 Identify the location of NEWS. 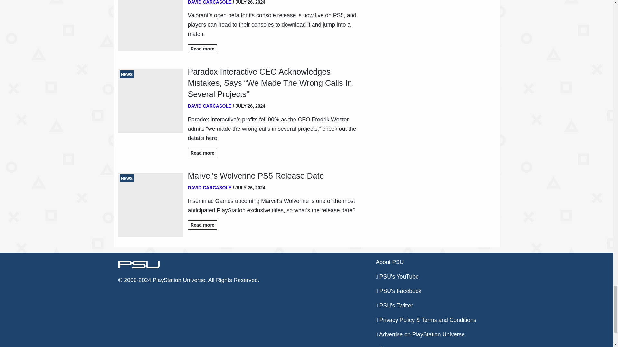
(151, 205).